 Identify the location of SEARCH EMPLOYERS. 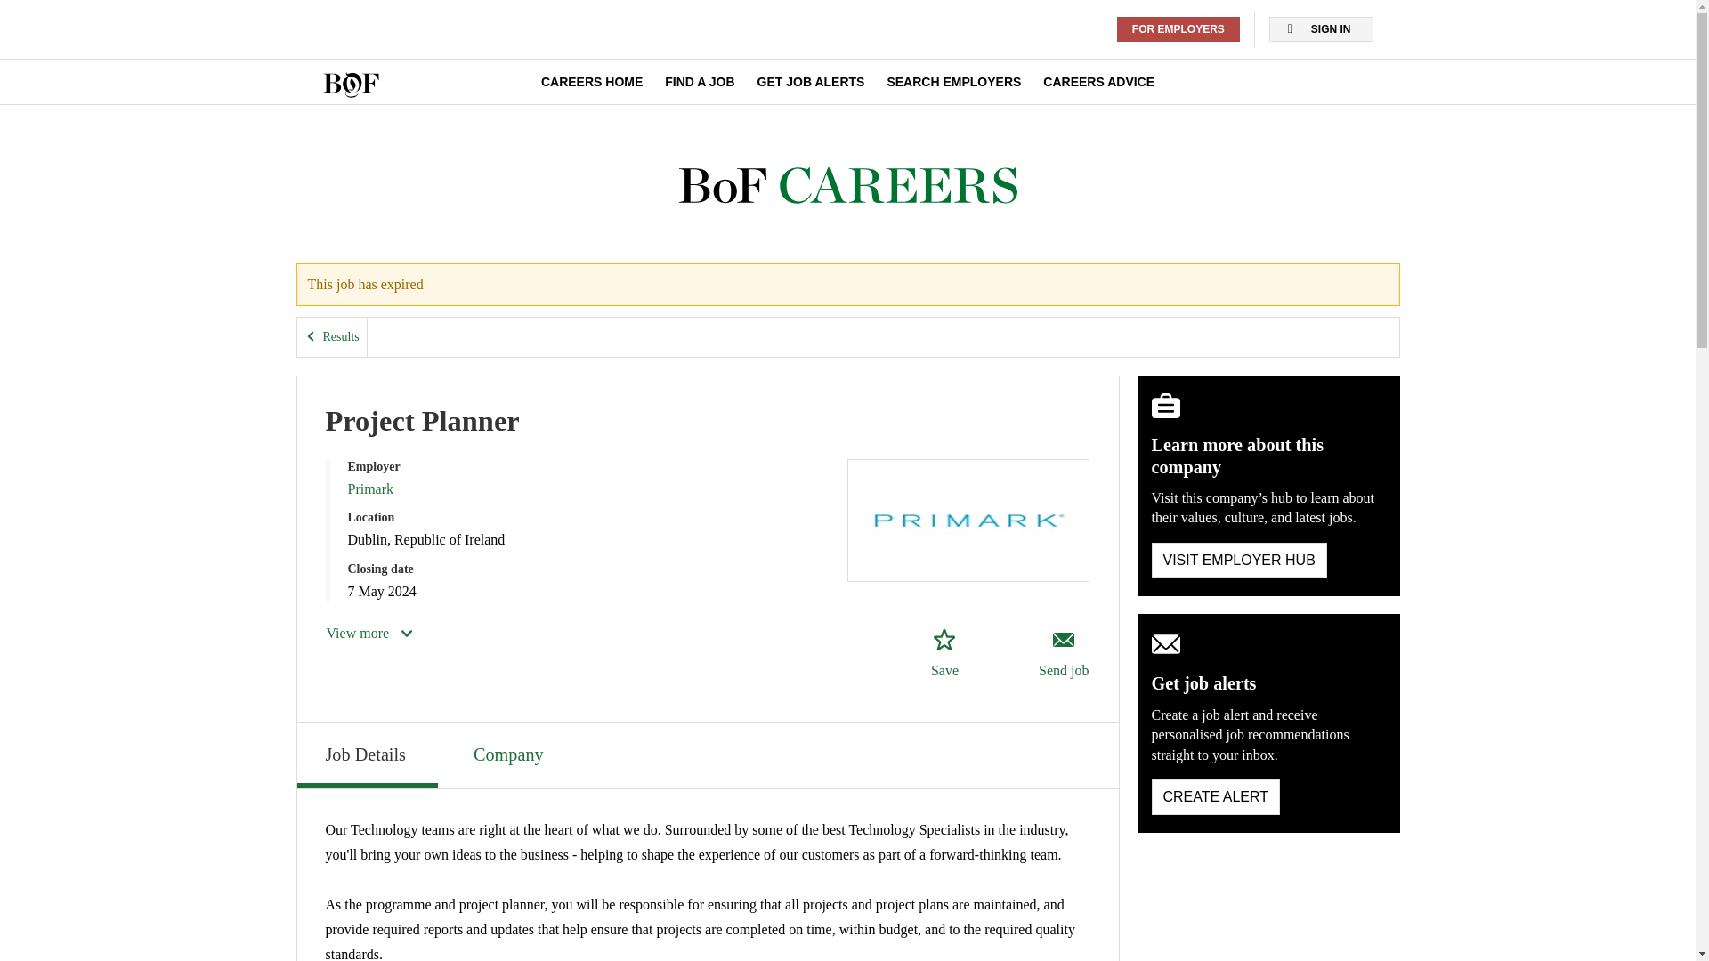
(953, 82).